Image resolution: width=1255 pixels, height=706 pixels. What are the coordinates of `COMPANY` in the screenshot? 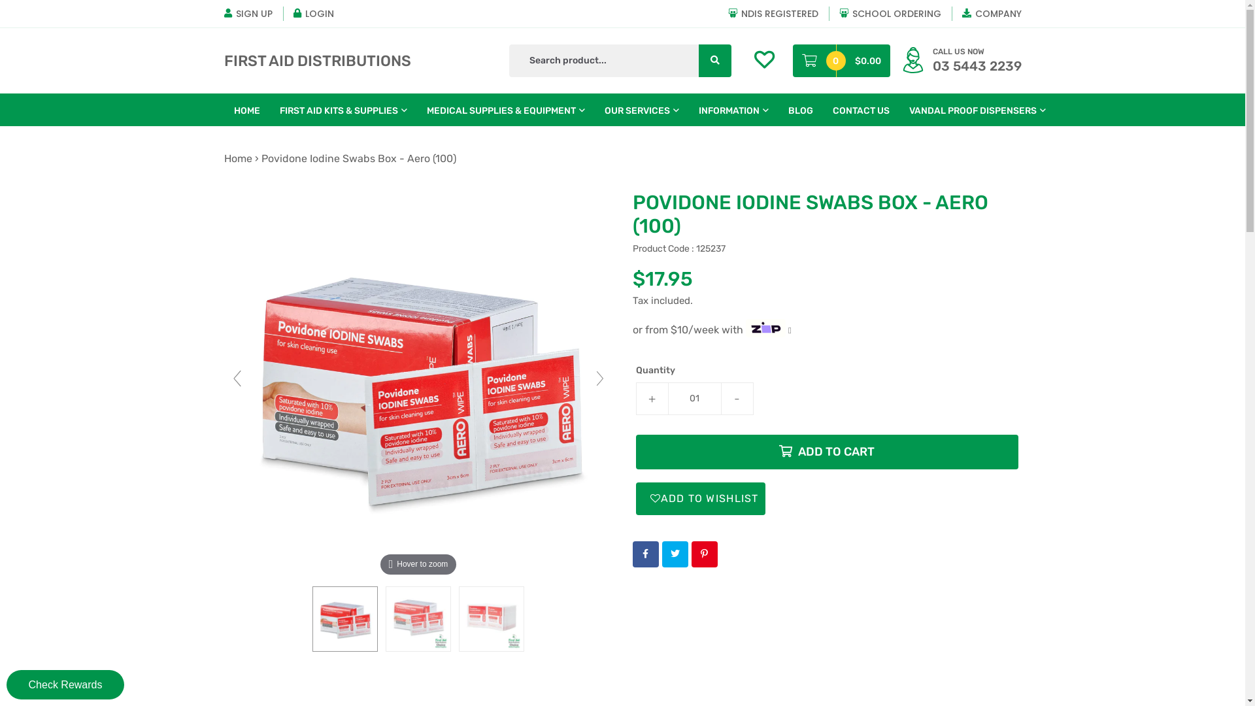 It's located at (992, 13).